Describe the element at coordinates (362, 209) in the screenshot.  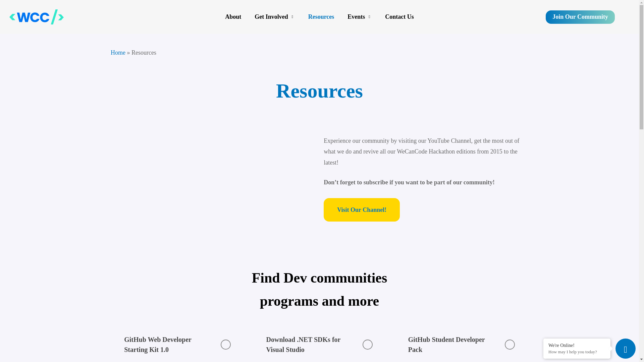
I see `Visit Our Channel!` at that location.